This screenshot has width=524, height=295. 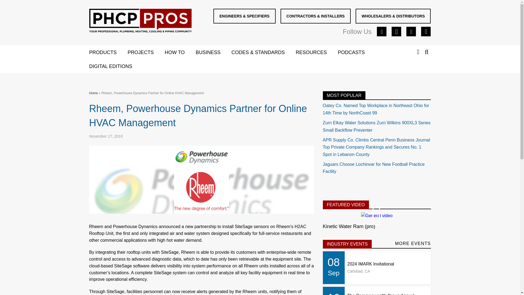 What do you see at coordinates (180, 53) in the screenshot?
I see `HOW TO` at bounding box center [180, 53].